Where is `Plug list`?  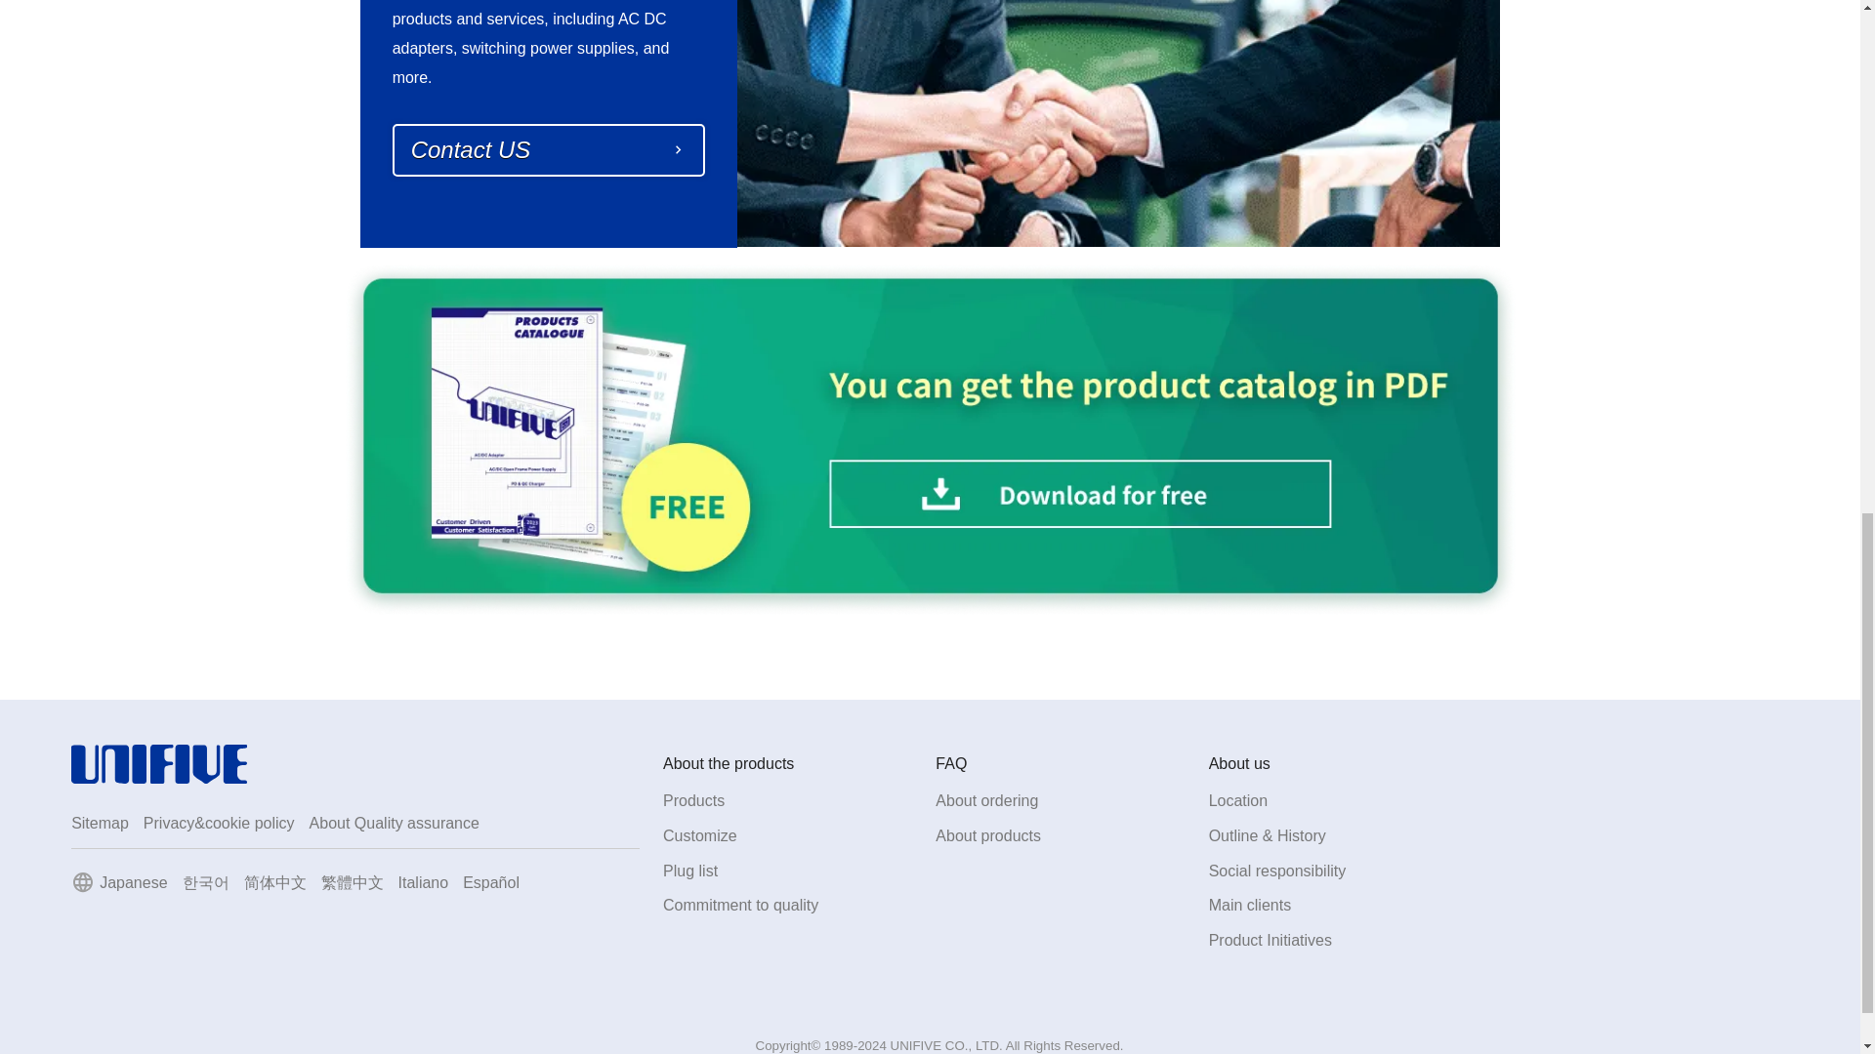
Plug list is located at coordinates (690, 871).